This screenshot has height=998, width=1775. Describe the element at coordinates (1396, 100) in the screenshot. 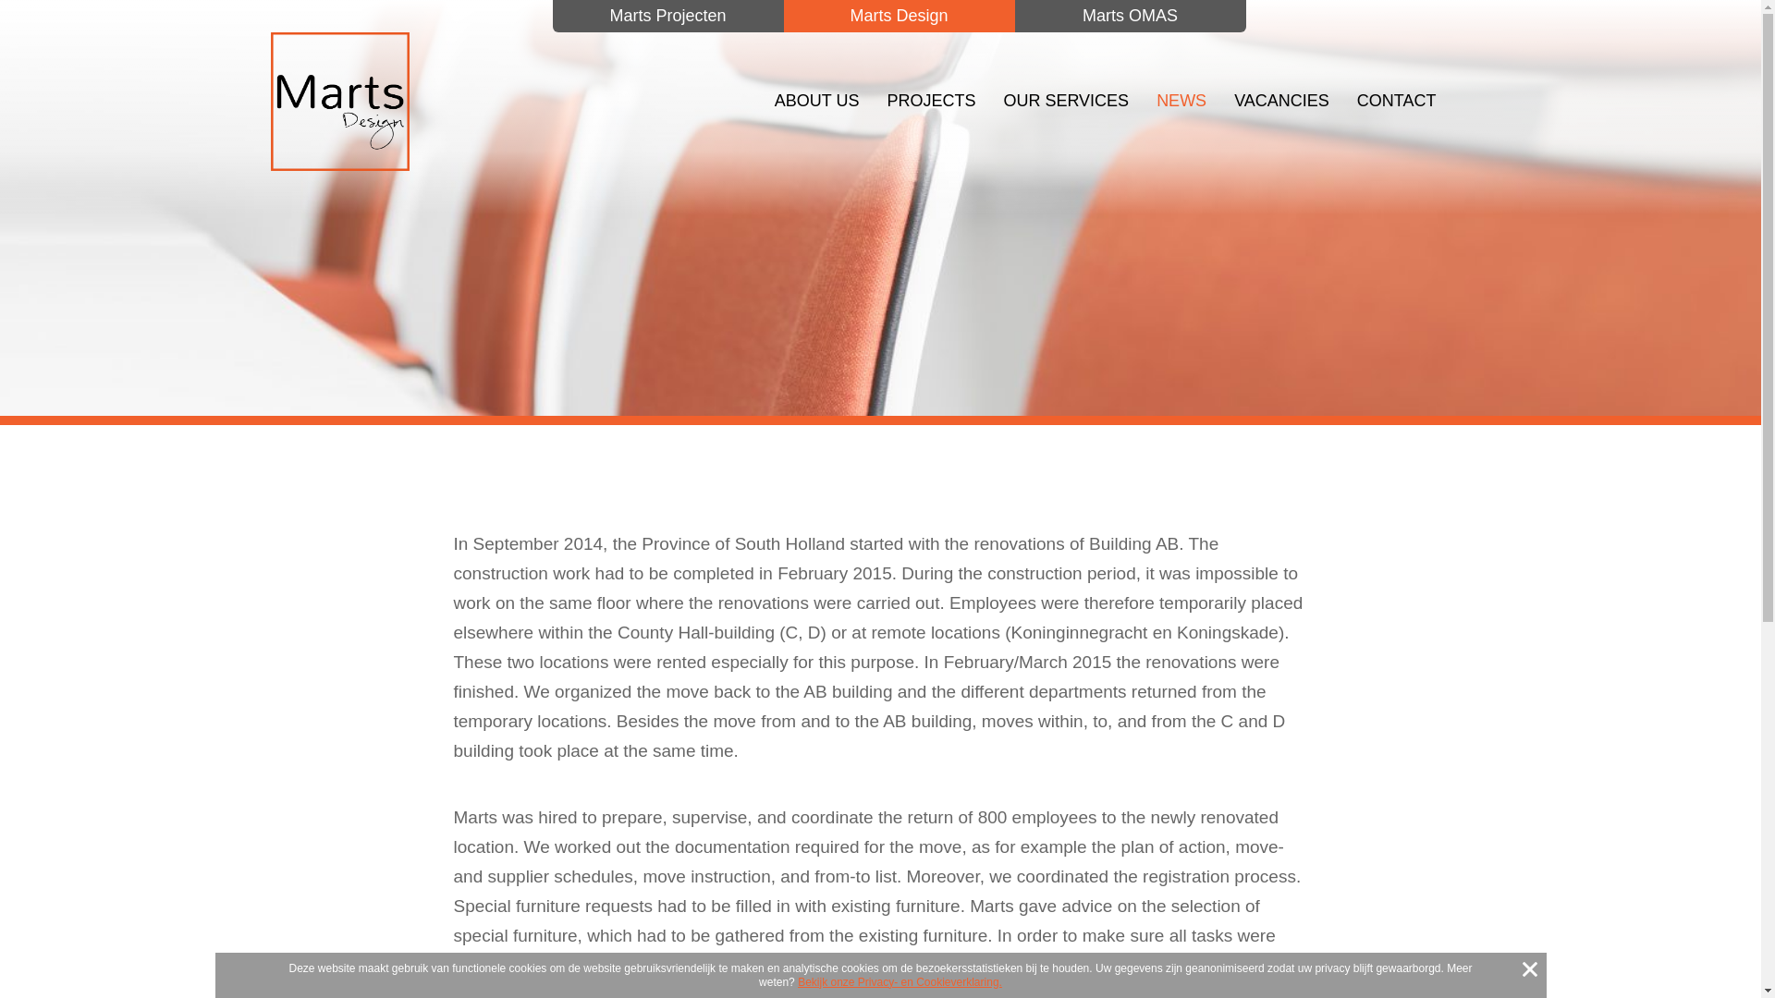

I see `CONTACT` at that location.